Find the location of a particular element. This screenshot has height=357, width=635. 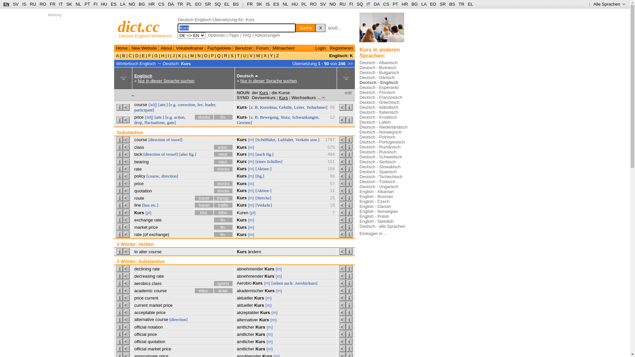

O is located at coordinates (206, 56).